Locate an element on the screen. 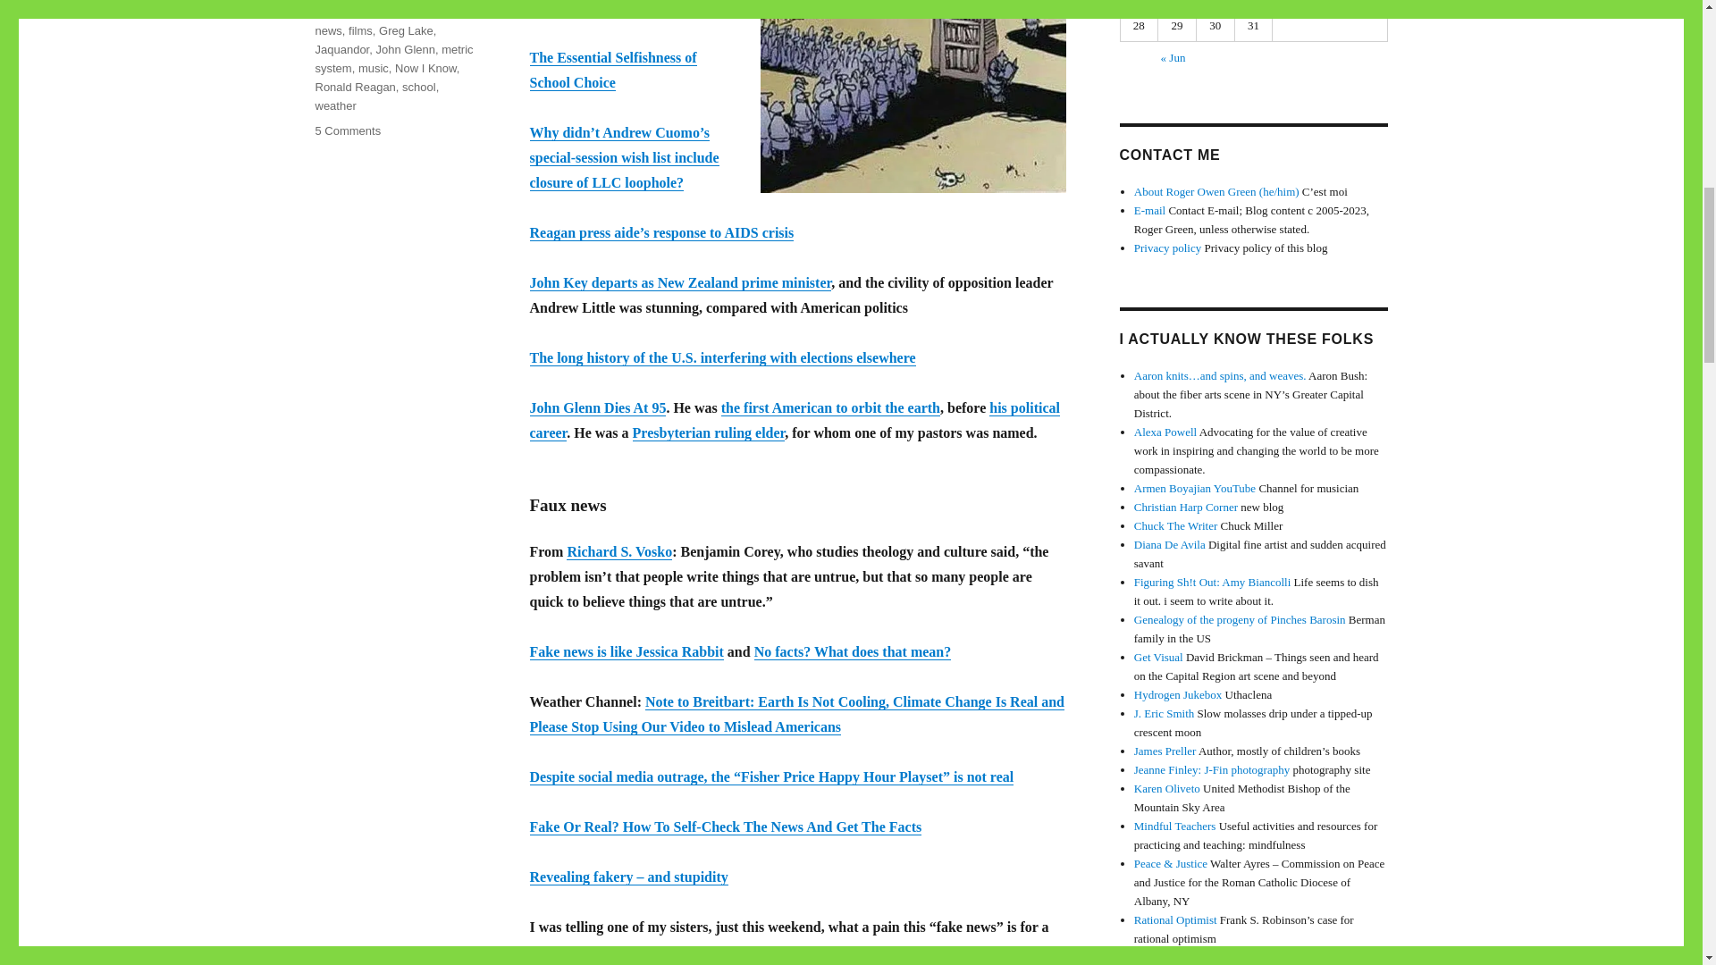 This screenshot has height=965, width=1716. Fake news is like Jessica Rabbit is located at coordinates (626, 651).